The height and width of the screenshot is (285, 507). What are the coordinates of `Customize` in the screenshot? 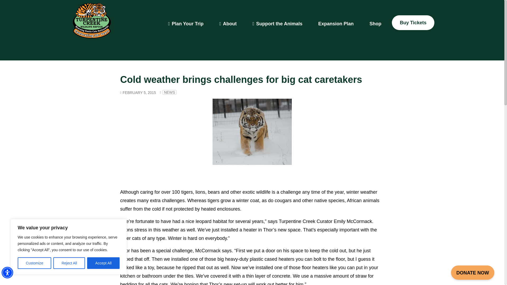 It's located at (34, 263).